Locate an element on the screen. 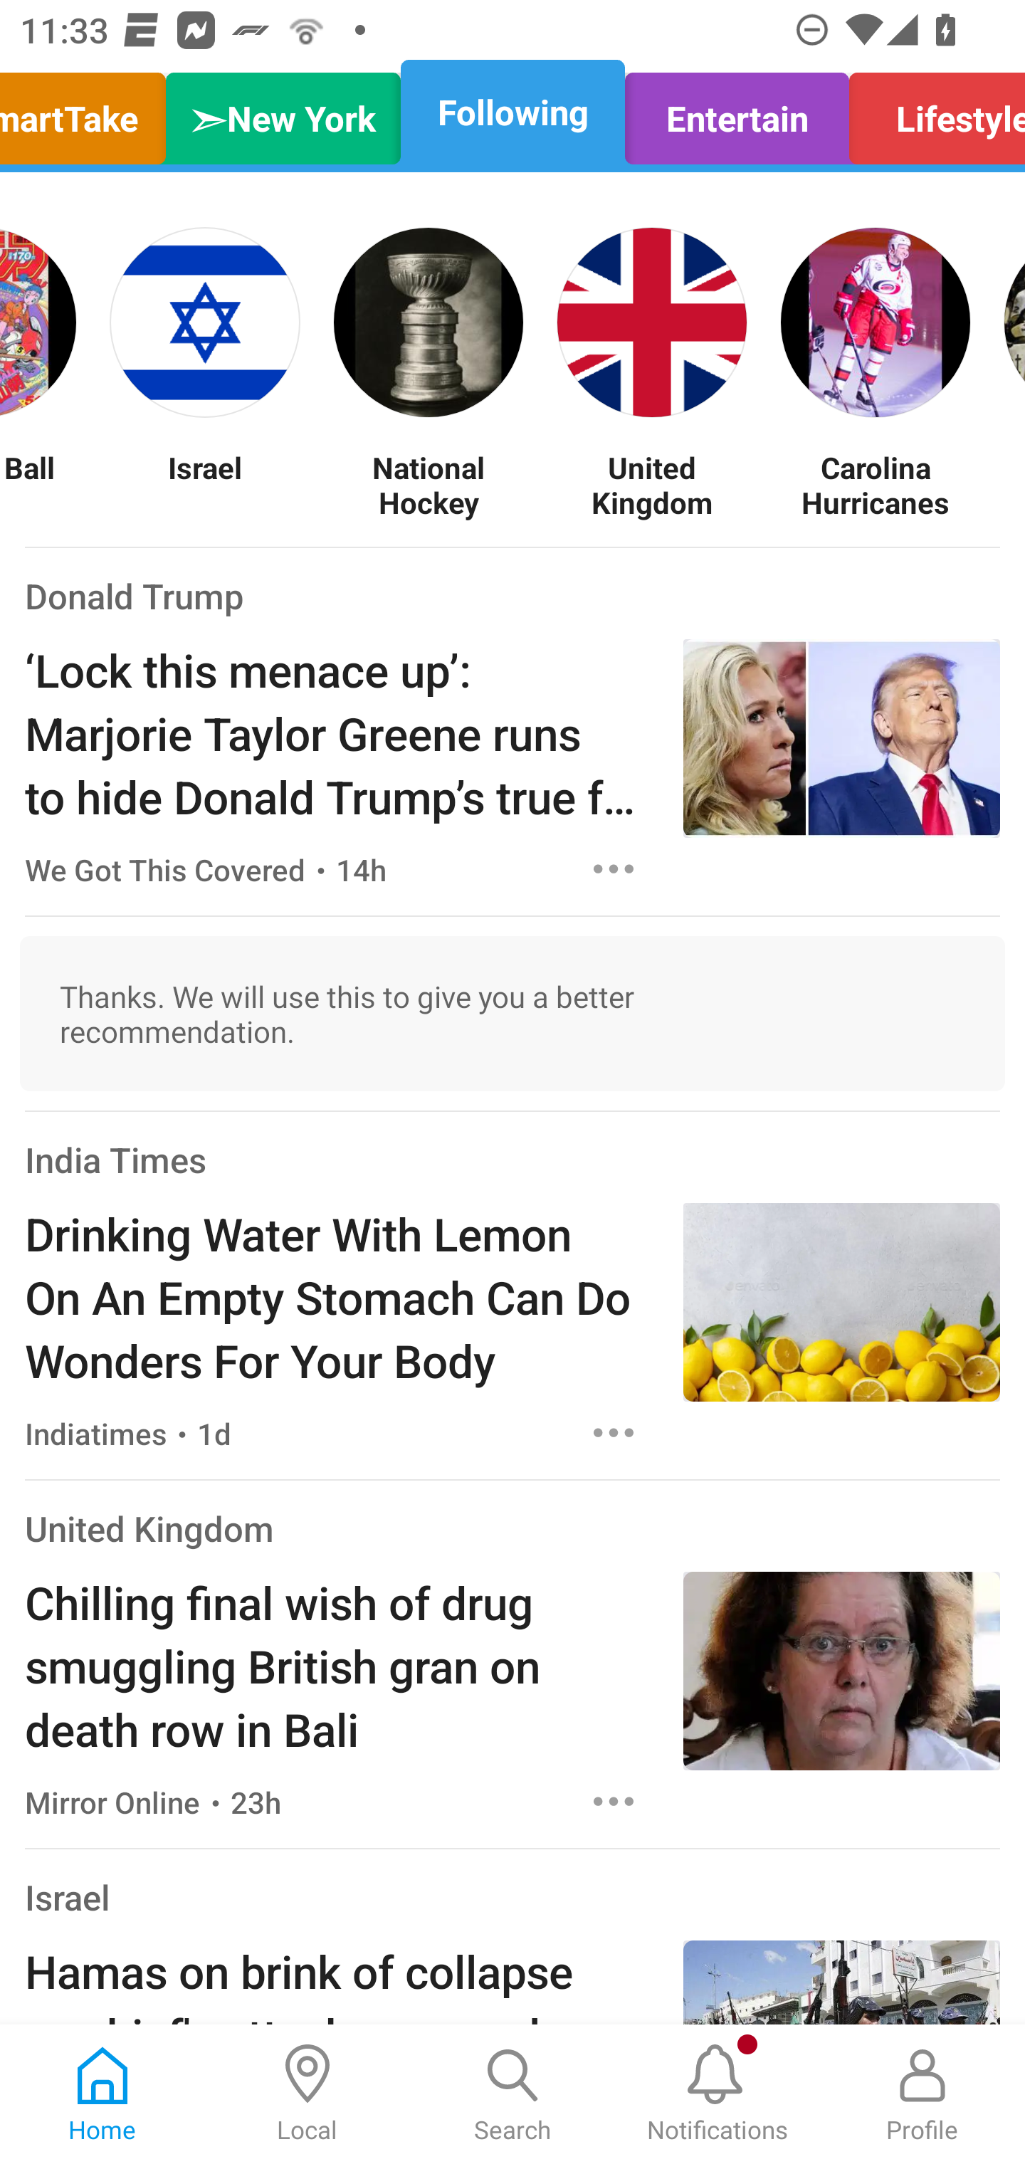 The height and width of the screenshot is (2164, 1025). Entertain is located at coordinates (736, 112).